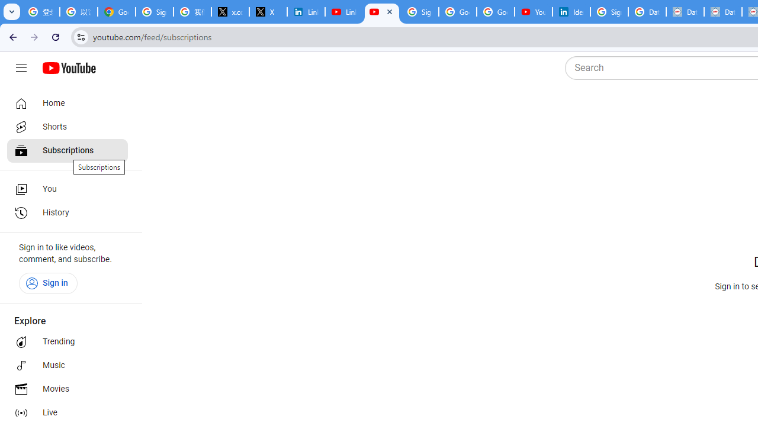 Image resolution: width=758 pixels, height=426 pixels. I want to click on Subscriptions - YouTube, so click(382, 12).